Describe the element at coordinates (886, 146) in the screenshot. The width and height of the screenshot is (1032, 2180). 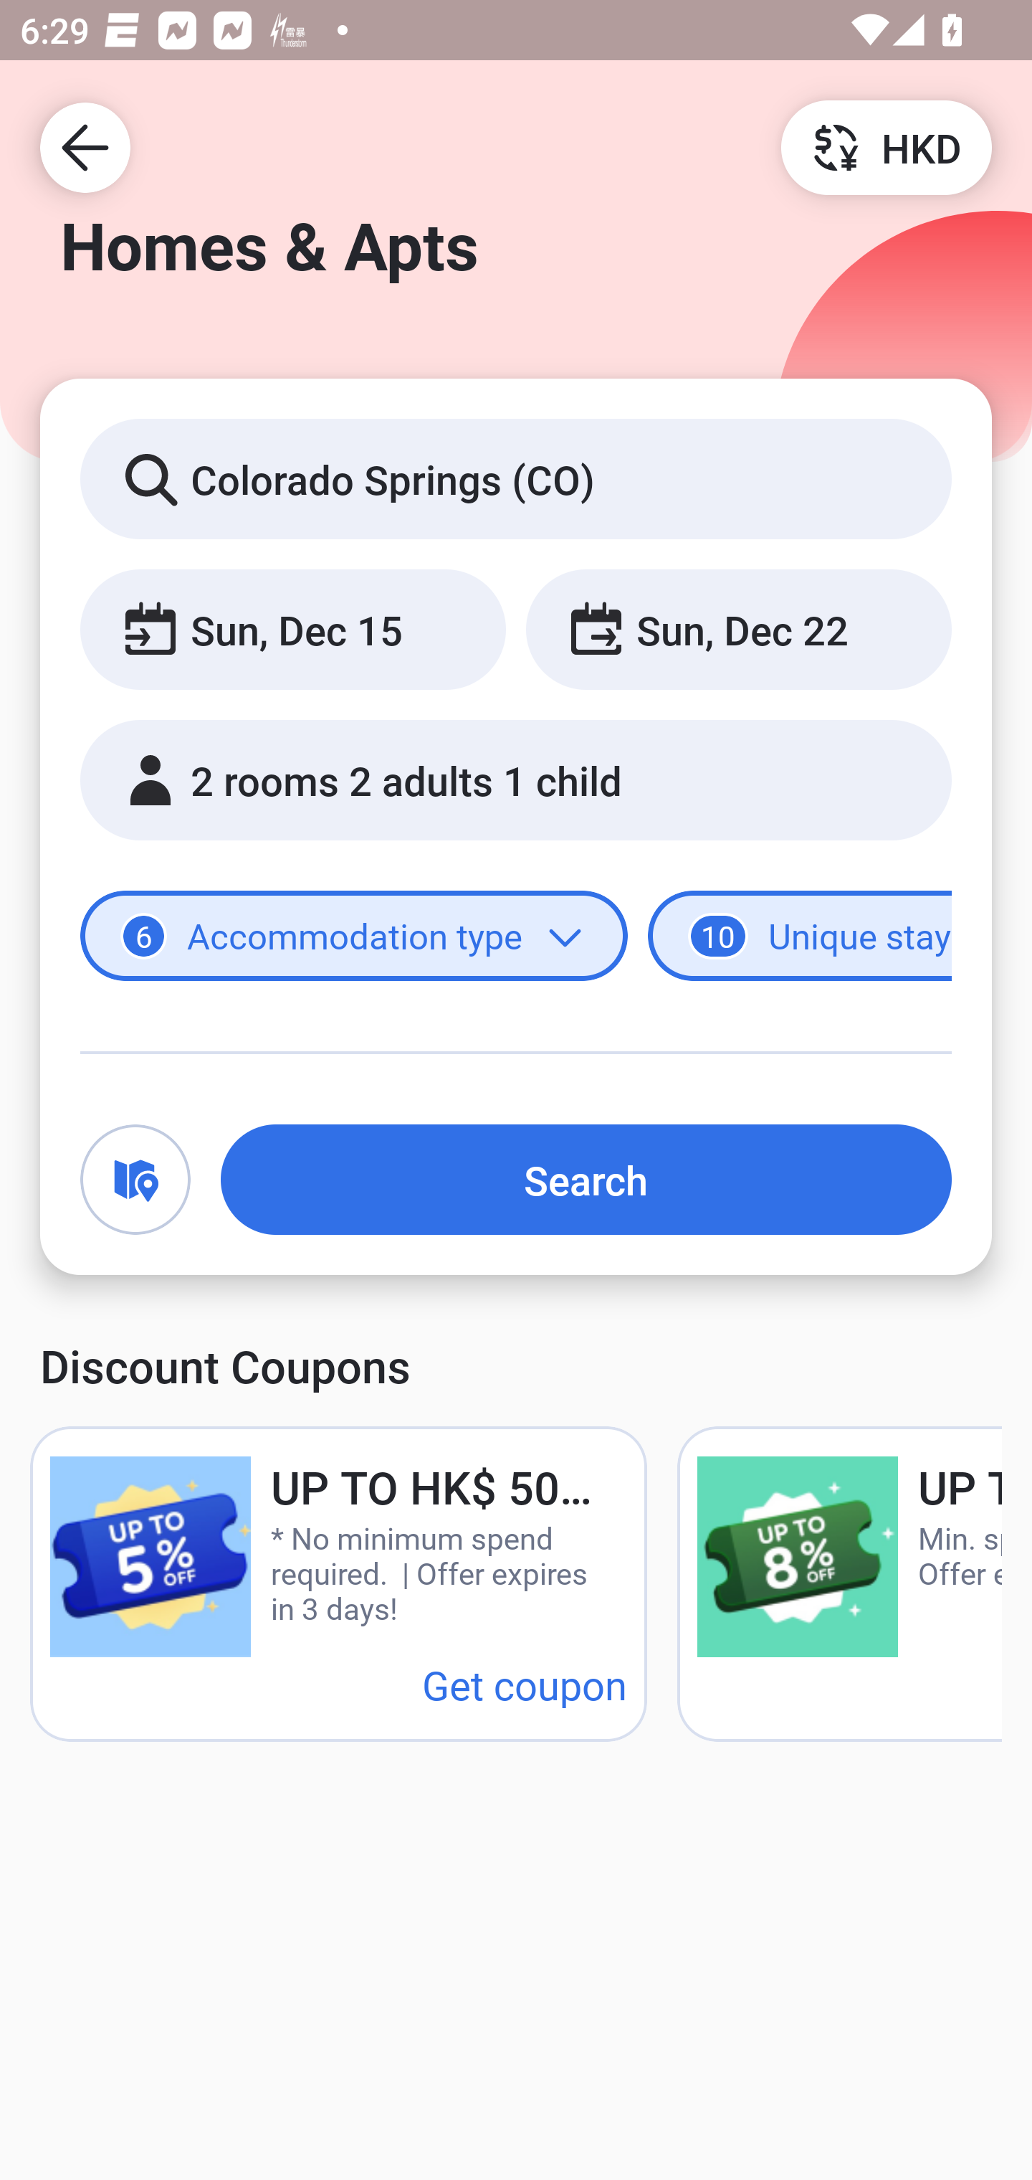
I see `HKD` at that location.